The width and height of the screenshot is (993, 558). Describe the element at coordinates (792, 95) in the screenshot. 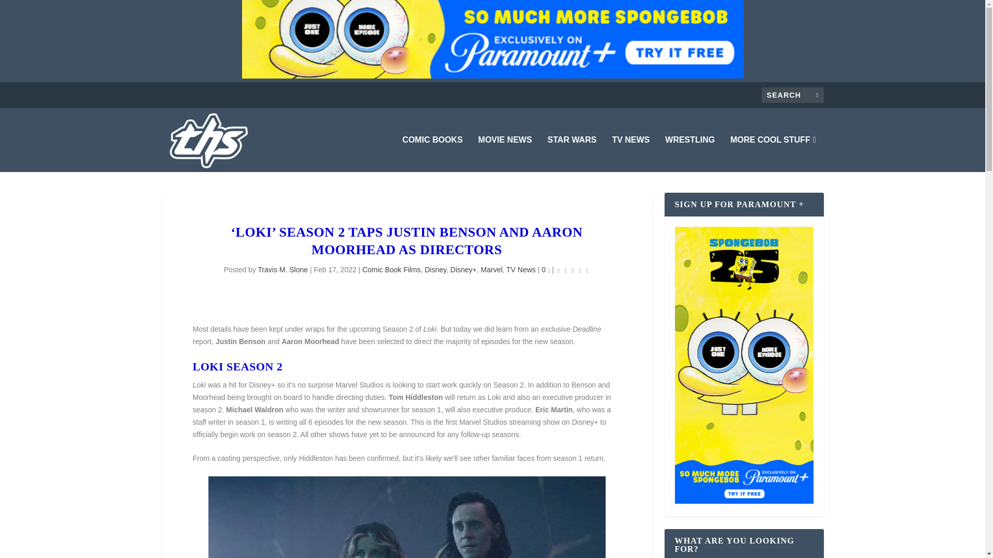

I see `Search for:` at that location.